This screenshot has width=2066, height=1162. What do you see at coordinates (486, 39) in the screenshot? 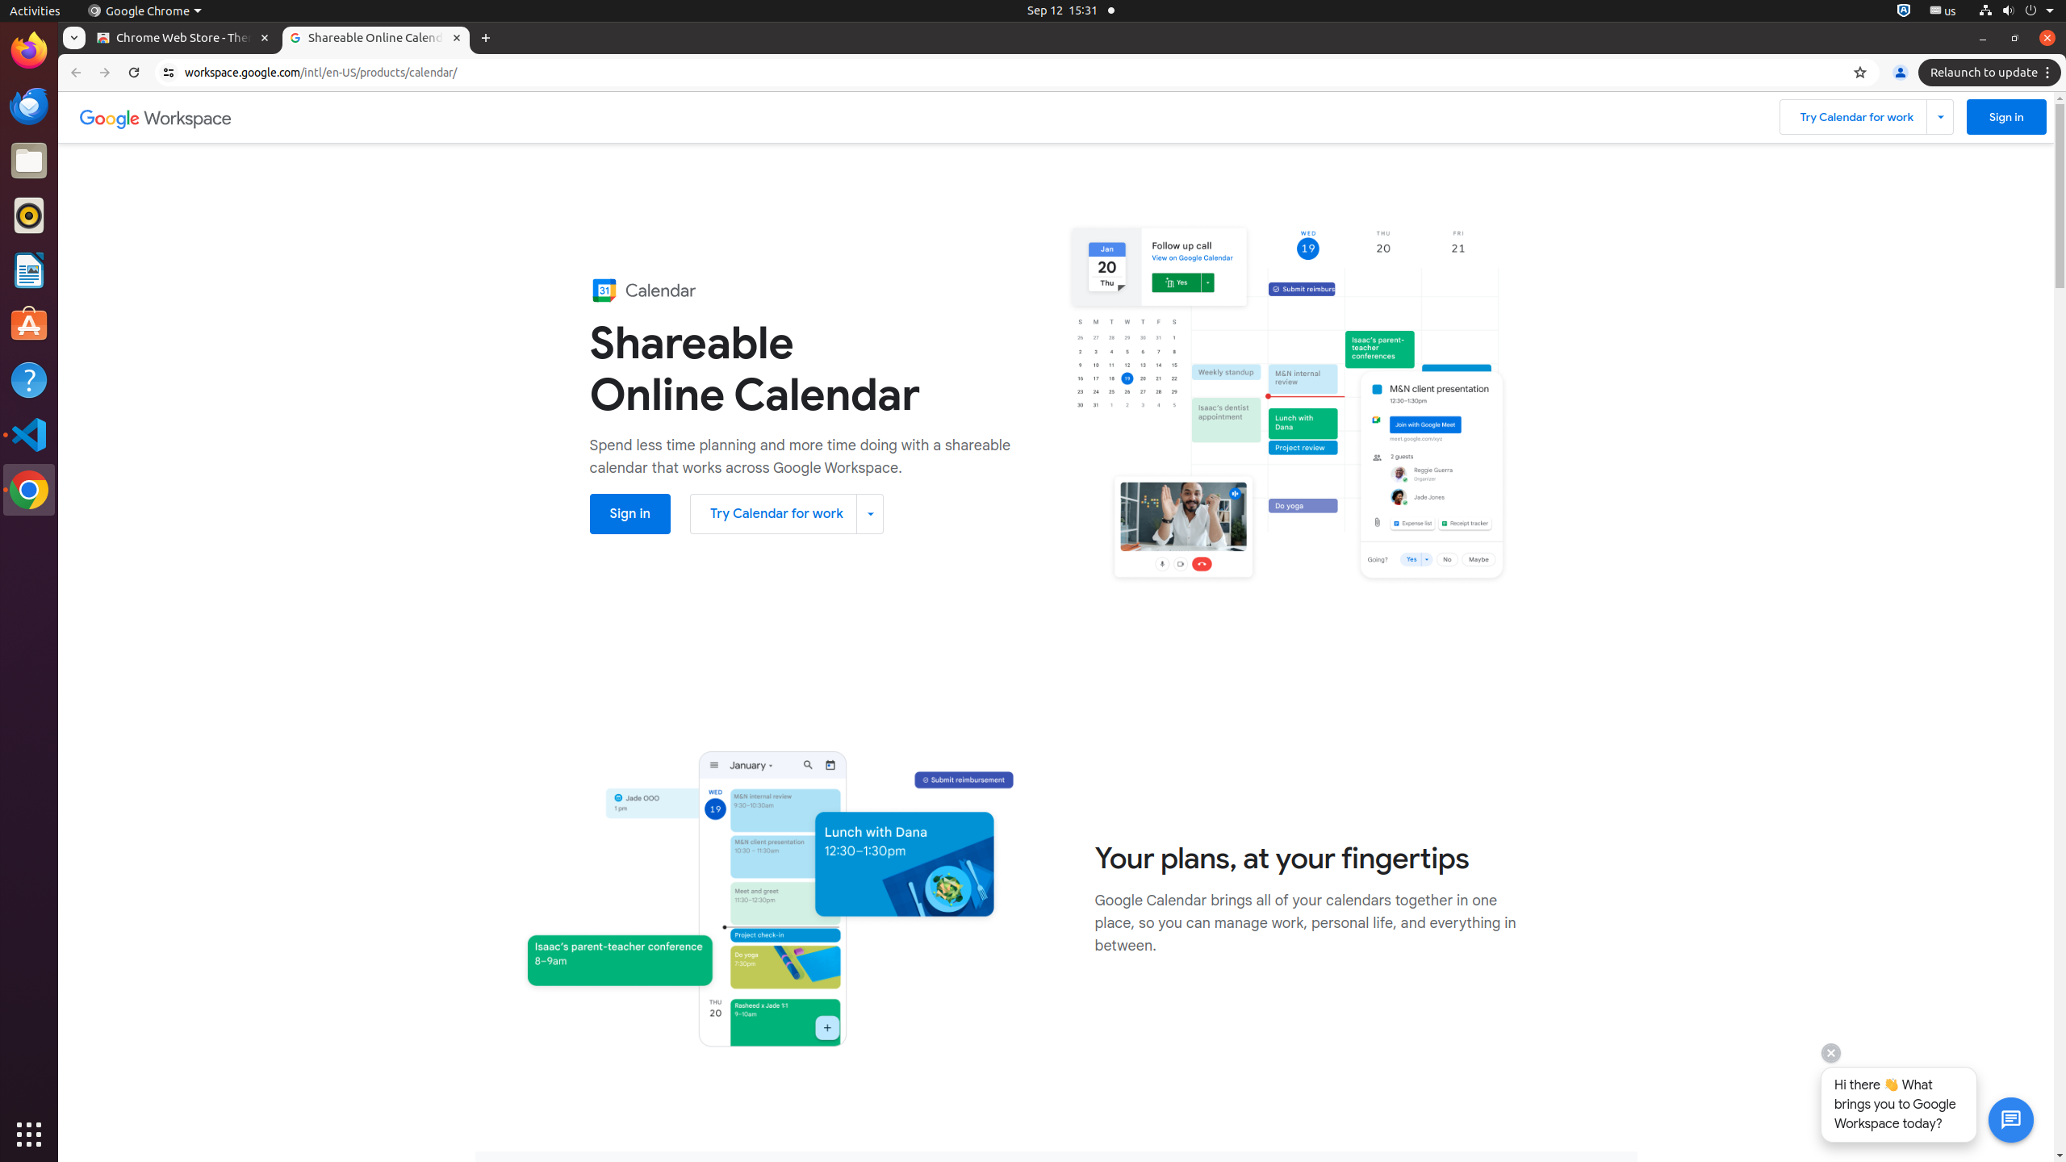
I see `New Tab` at bounding box center [486, 39].